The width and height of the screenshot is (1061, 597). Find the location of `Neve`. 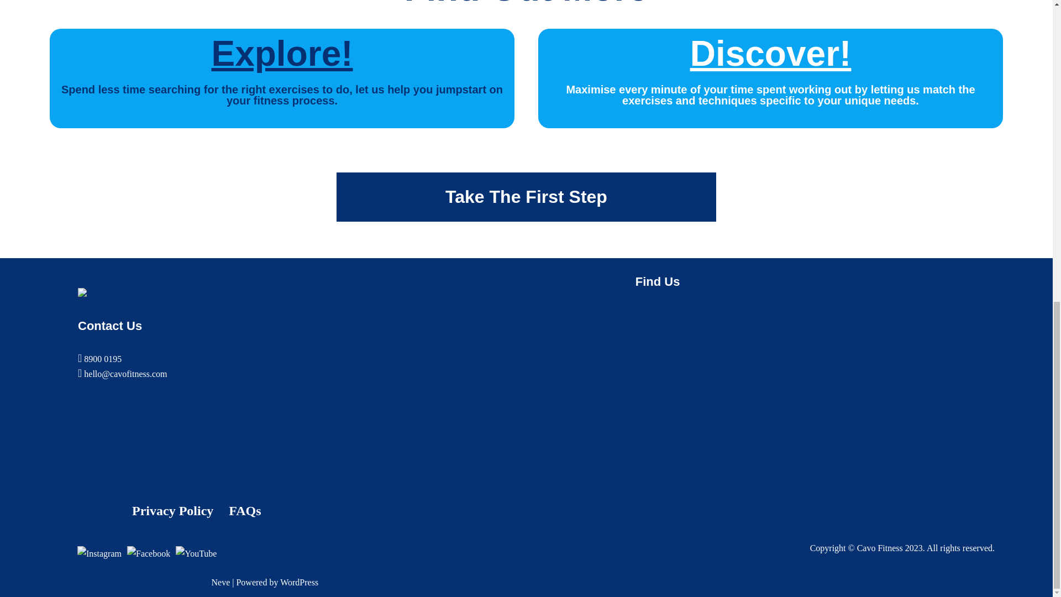

Neve is located at coordinates (220, 582).